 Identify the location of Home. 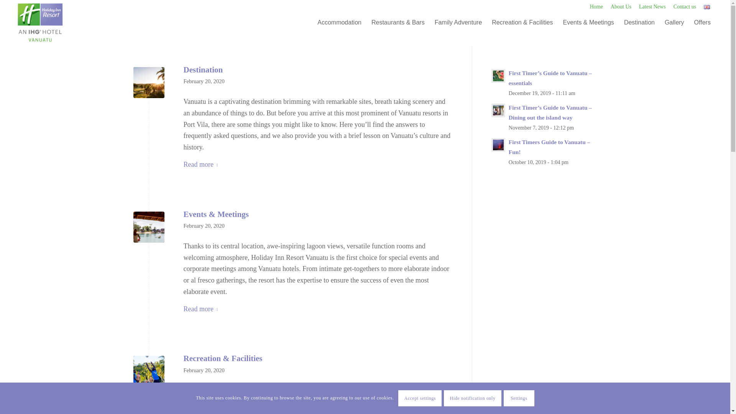
(596, 7).